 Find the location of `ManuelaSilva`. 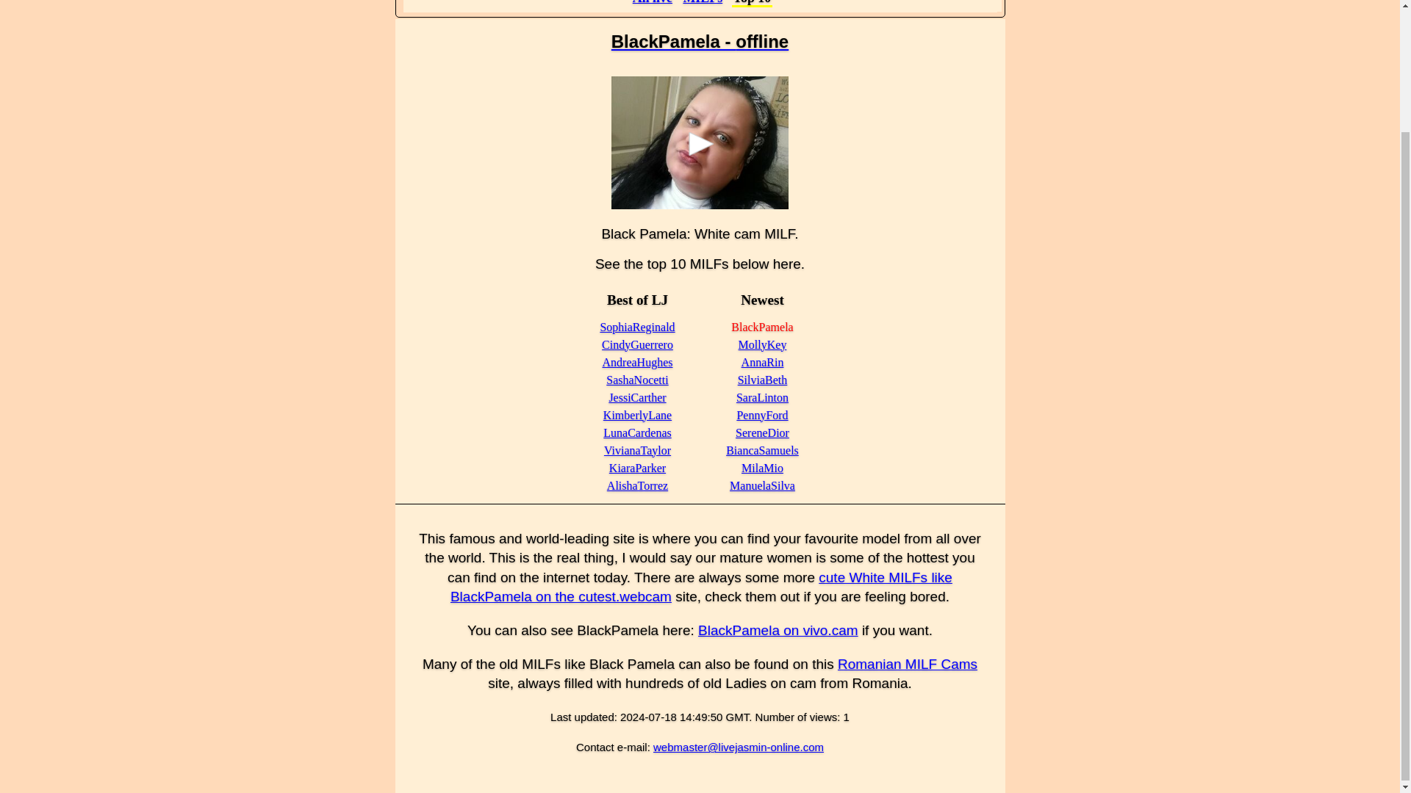

ManuelaSilva is located at coordinates (762, 485).